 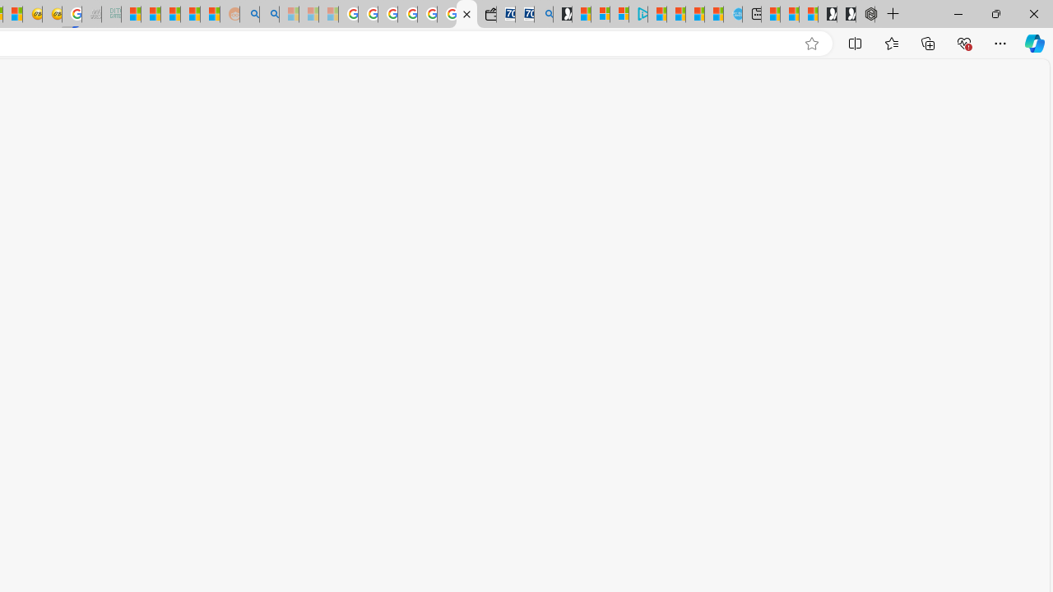 What do you see at coordinates (290, 15) in the screenshot?
I see `Microsoft Start - Sleeping` at bounding box center [290, 15].